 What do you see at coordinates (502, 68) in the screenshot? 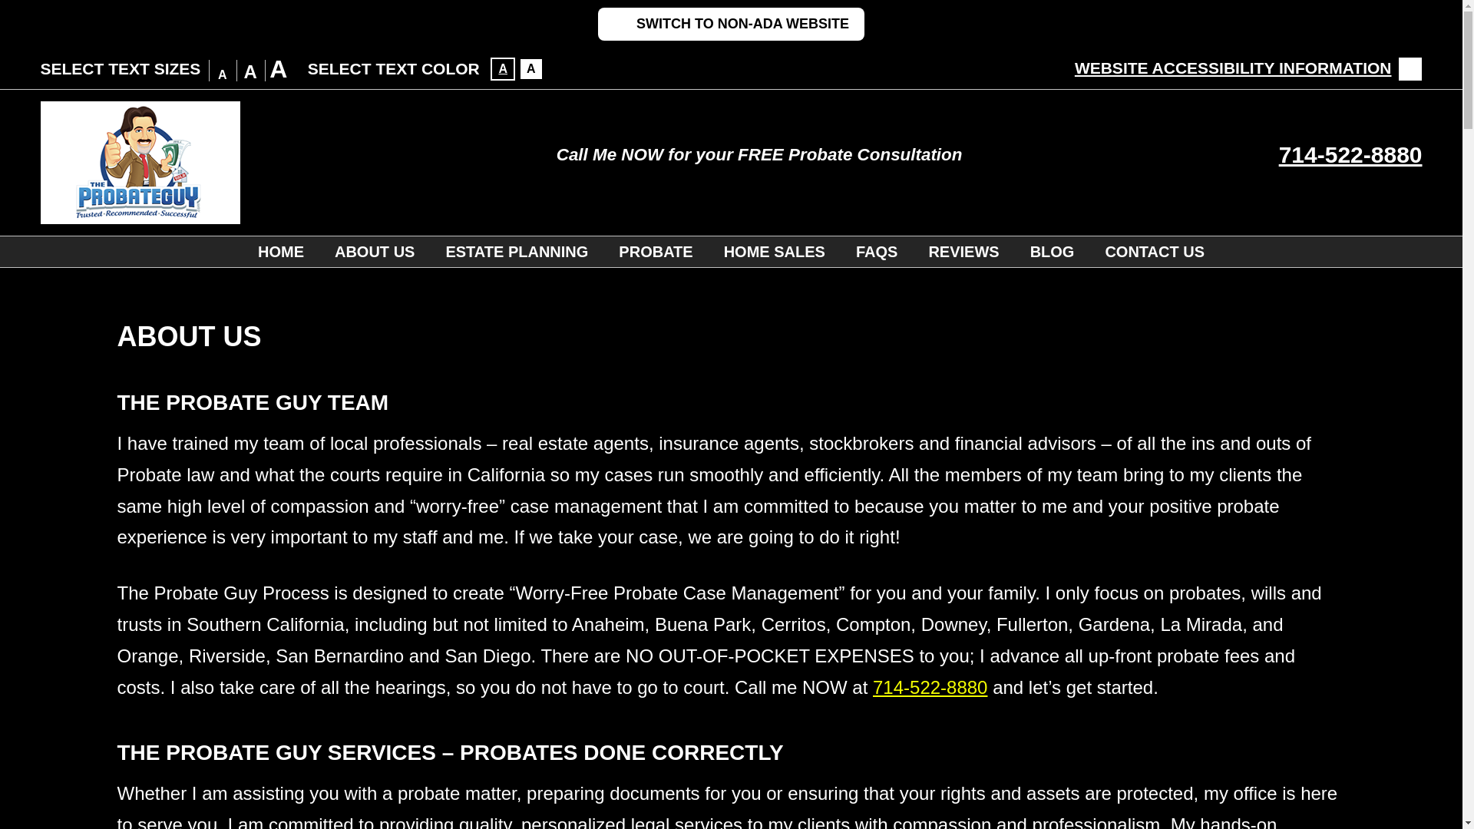
I see `A` at bounding box center [502, 68].